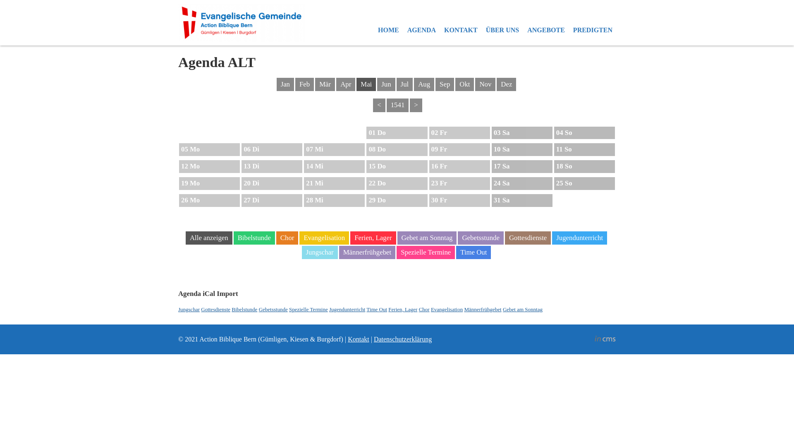 The height and width of the screenshot is (447, 794). What do you see at coordinates (346, 84) in the screenshot?
I see `Apr` at bounding box center [346, 84].